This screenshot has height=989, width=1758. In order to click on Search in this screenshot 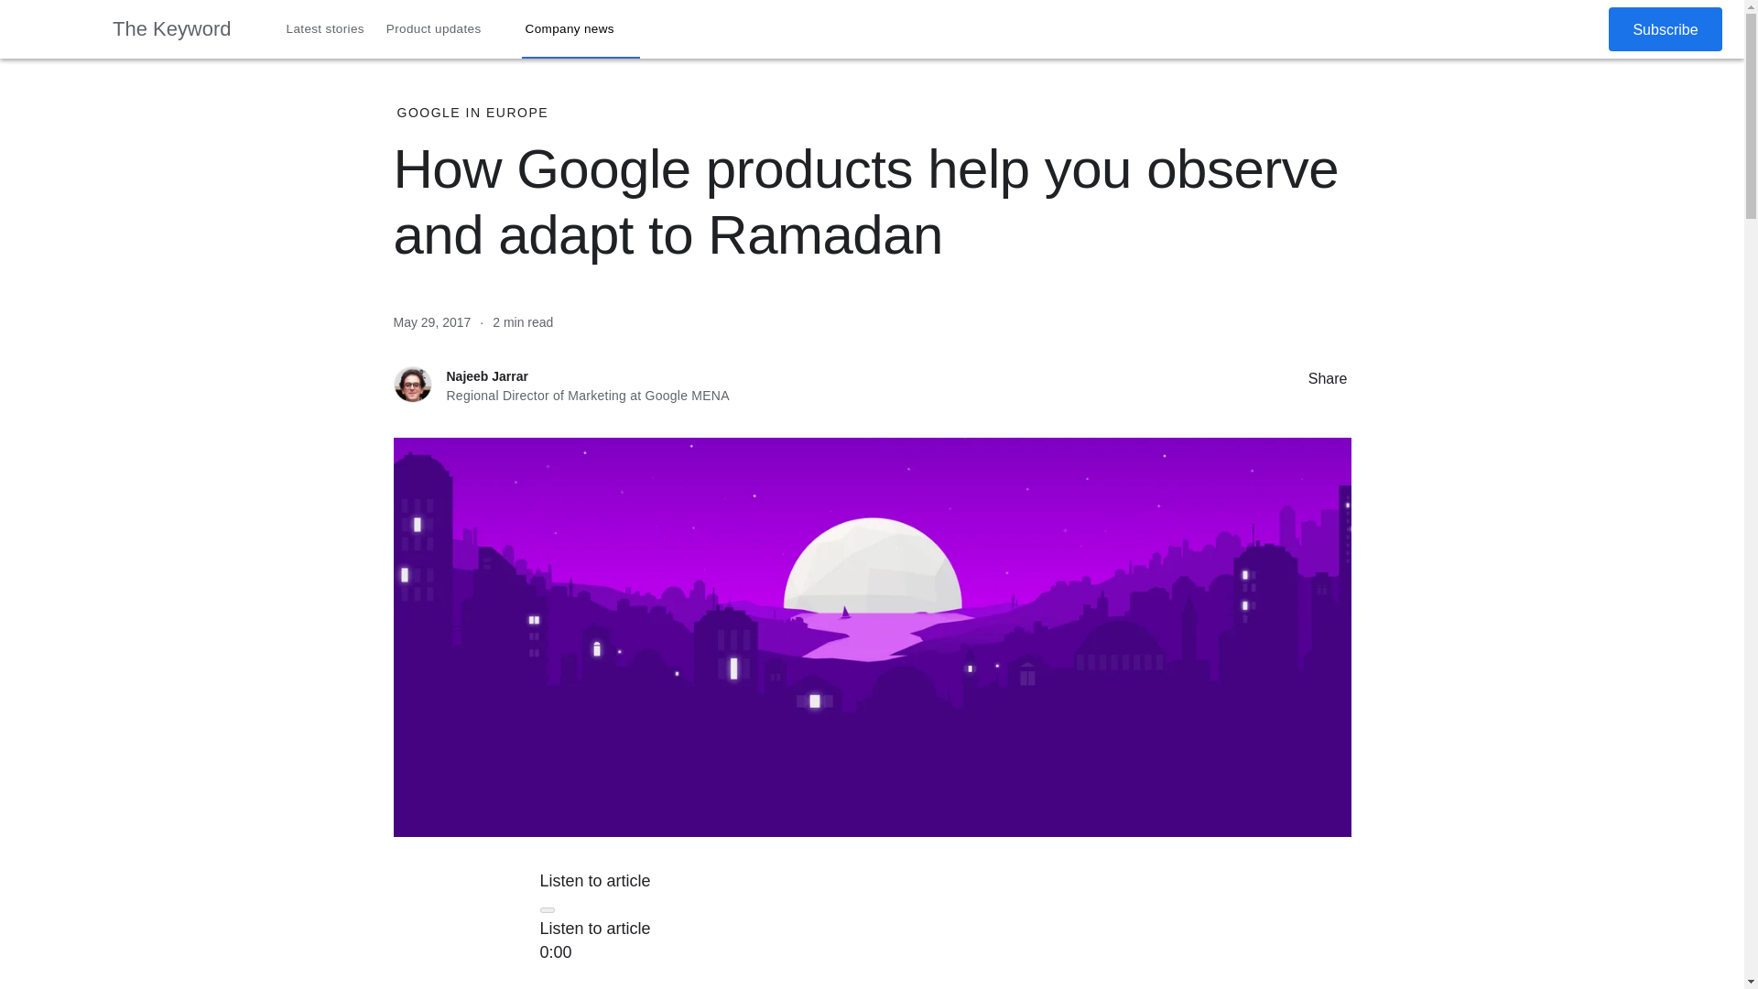, I will do `click(1538, 29)`.